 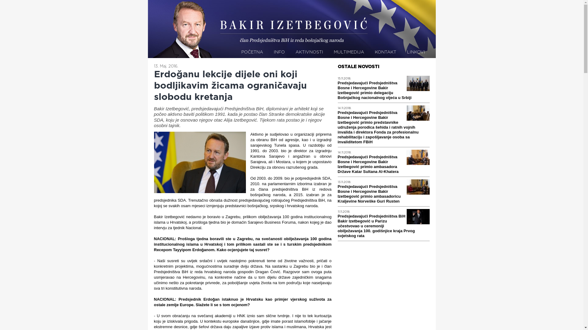 I want to click on LINKOVI, so click(x=416, y=53).